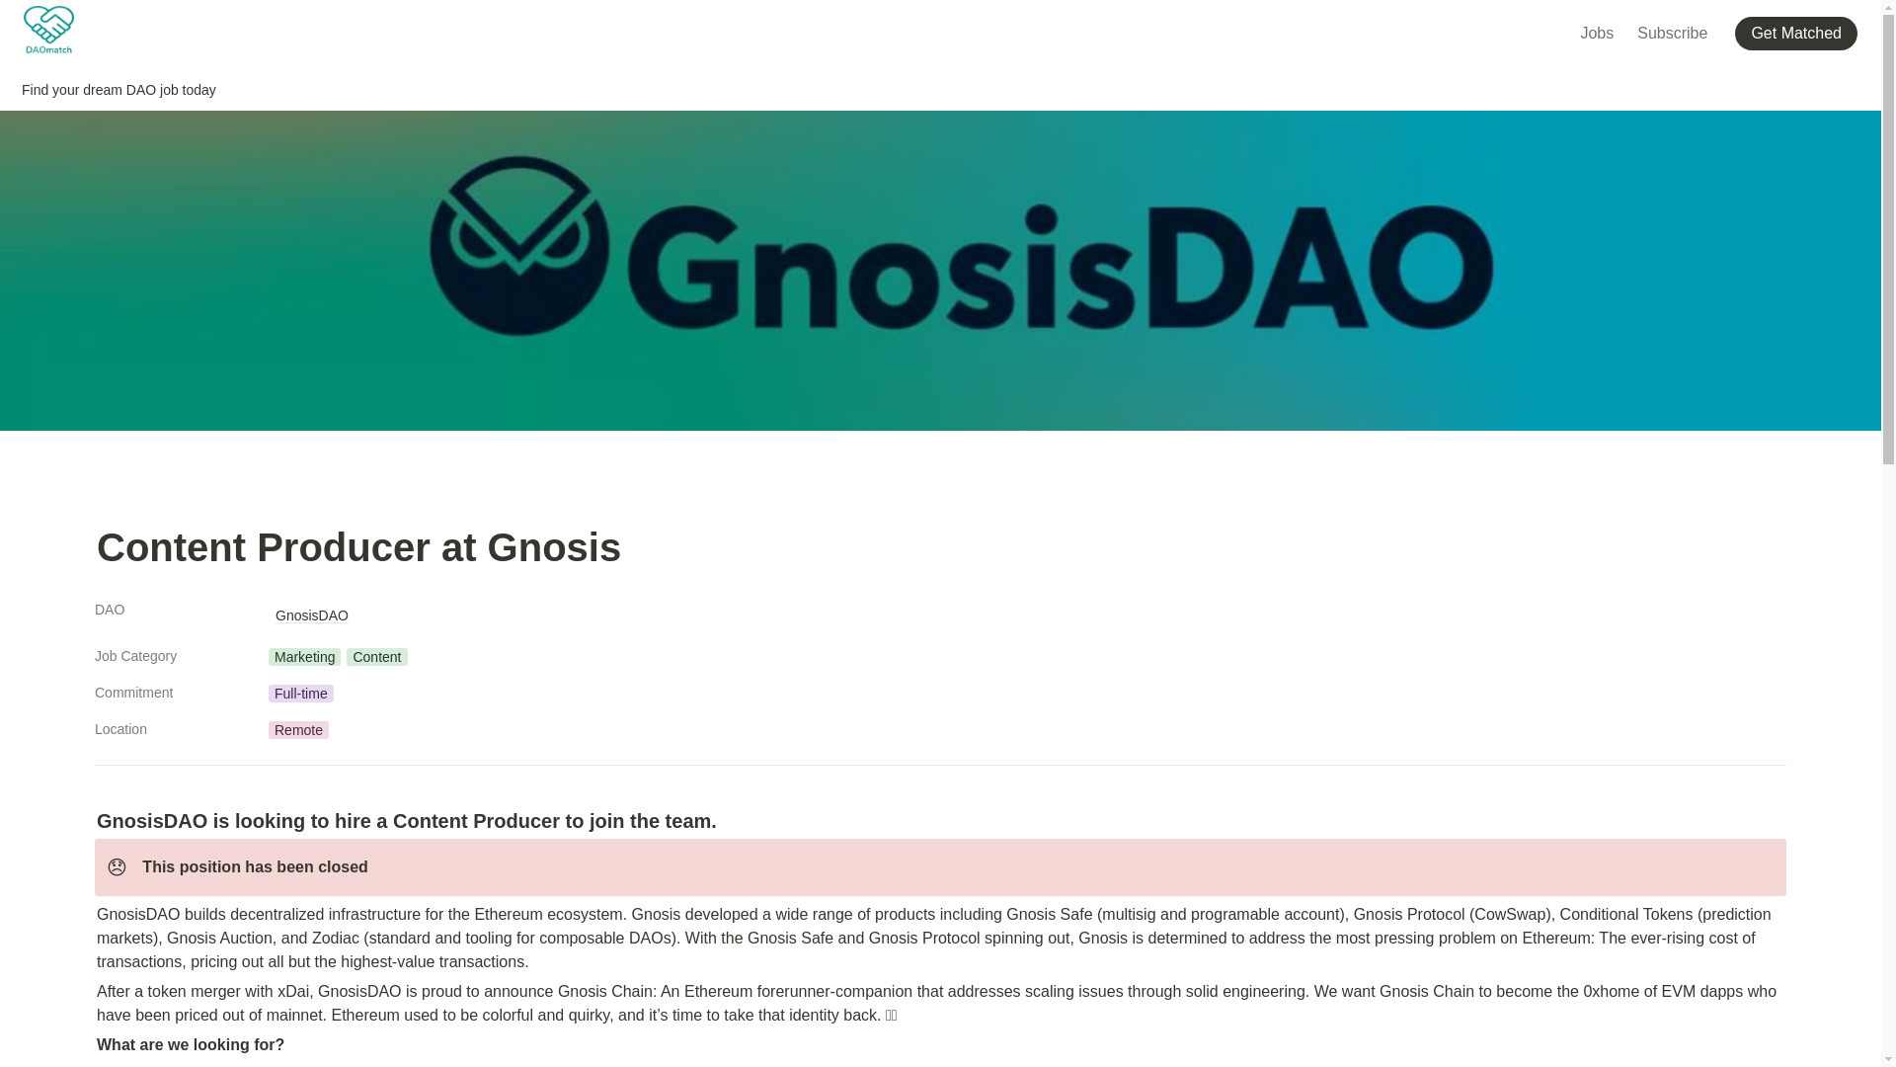  What do you see at coordinates (1596, 32) in the screenshot?
I see `Jobs` at bounding box center [1596, 32].